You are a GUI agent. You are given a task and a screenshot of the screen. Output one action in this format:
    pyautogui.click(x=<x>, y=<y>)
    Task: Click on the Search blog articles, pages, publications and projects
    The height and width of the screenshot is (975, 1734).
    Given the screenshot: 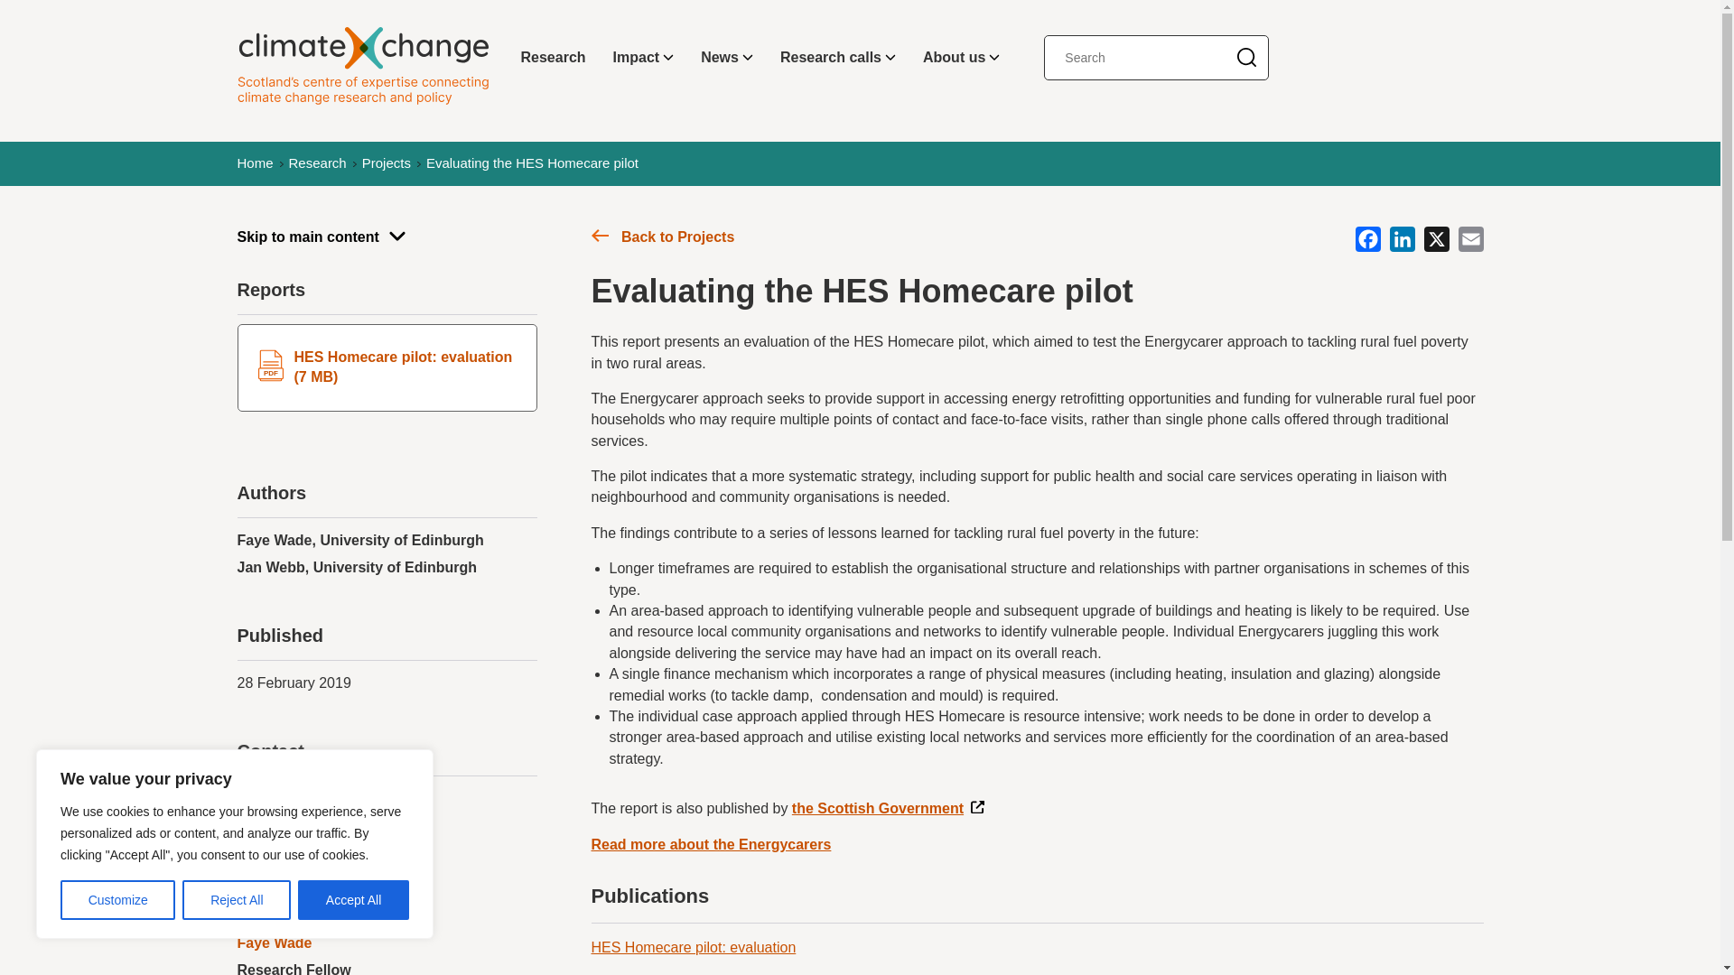 What is the action you would take?
    pyautogui.click(x=1246, y=58)
    